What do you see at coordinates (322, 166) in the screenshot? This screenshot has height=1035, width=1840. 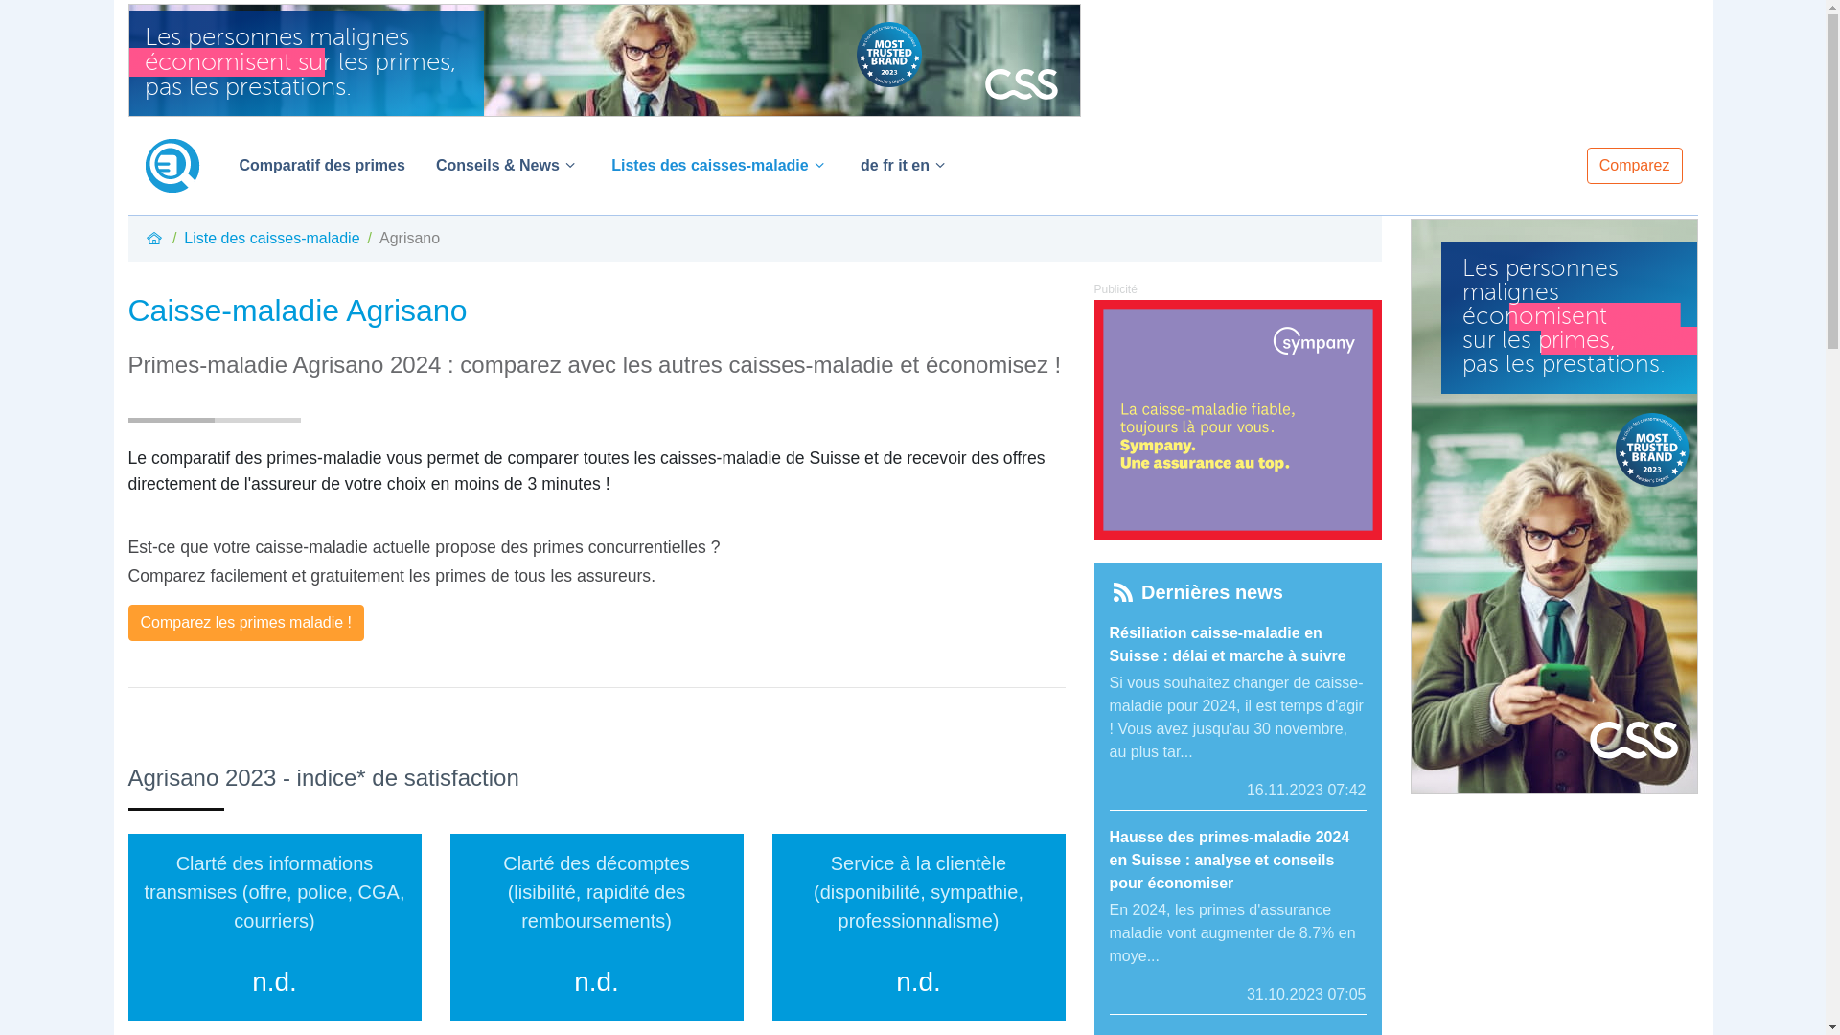 I see `Comparatif des primes` at bounding box center [322, 166].